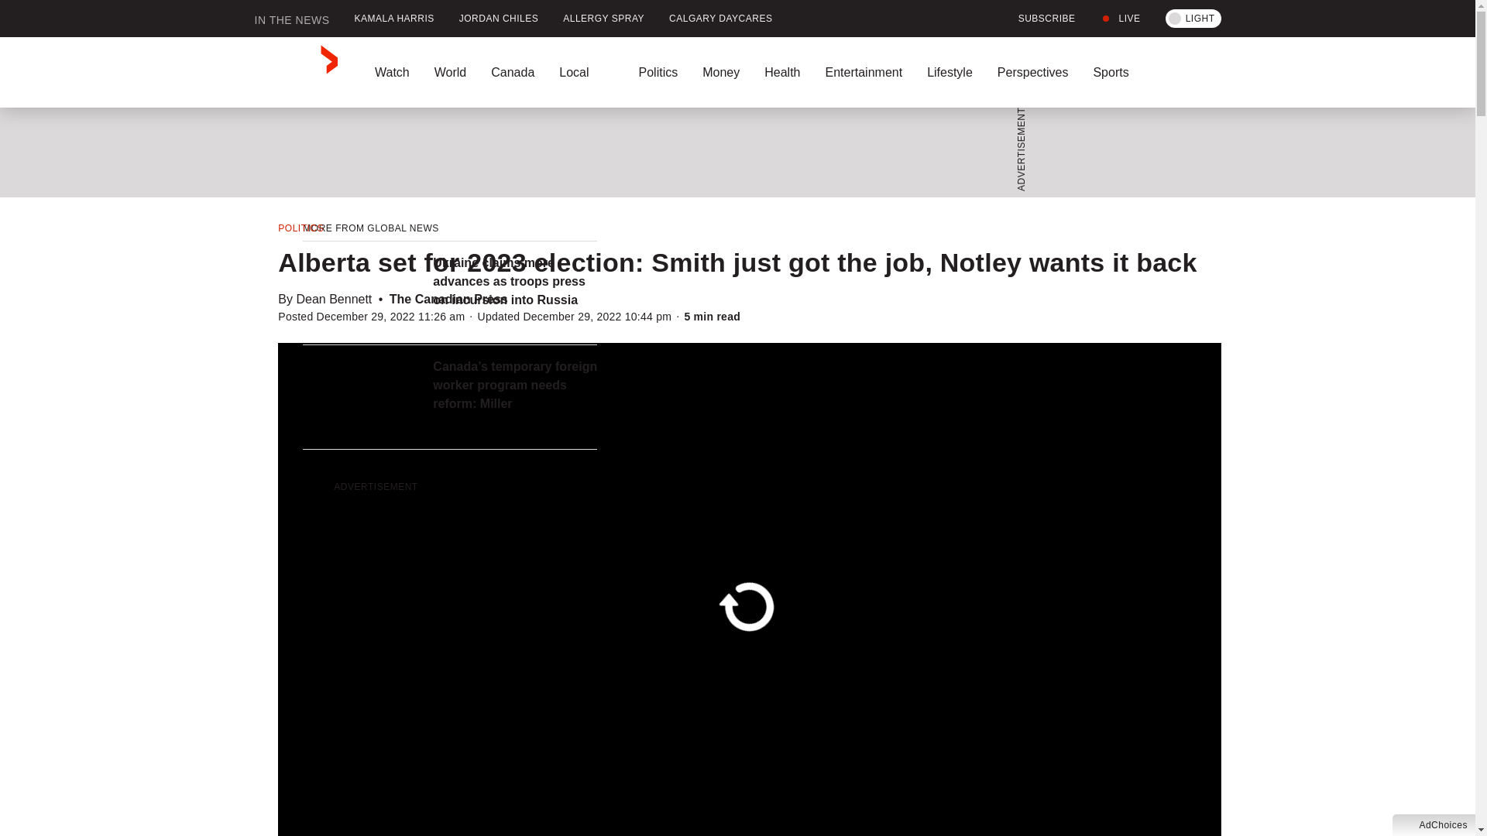  Describe the element at coordinates (950, 72) in the screenshot. I see `Lifestyle` at that location.